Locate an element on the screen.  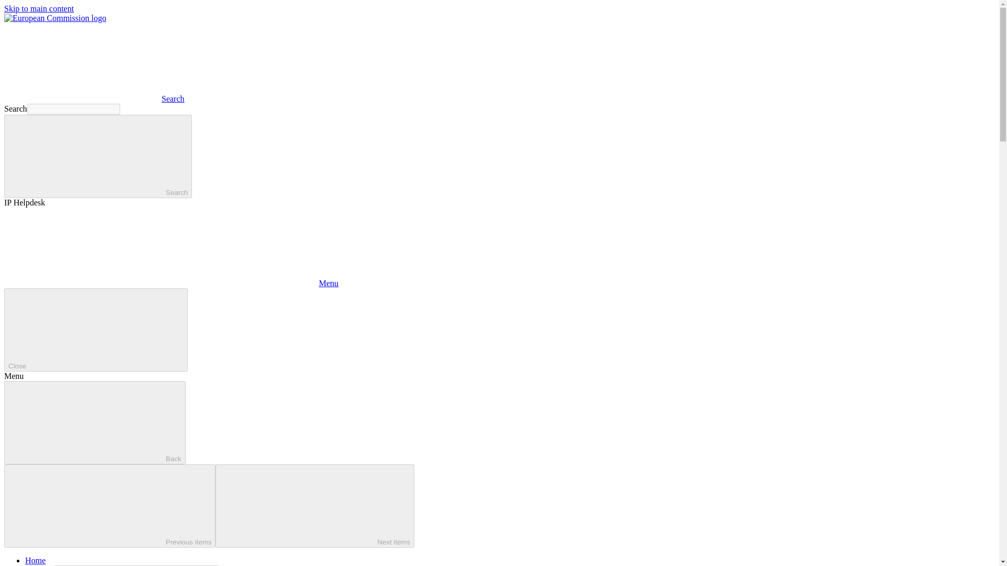
Search is located at coordinates (98, 156).